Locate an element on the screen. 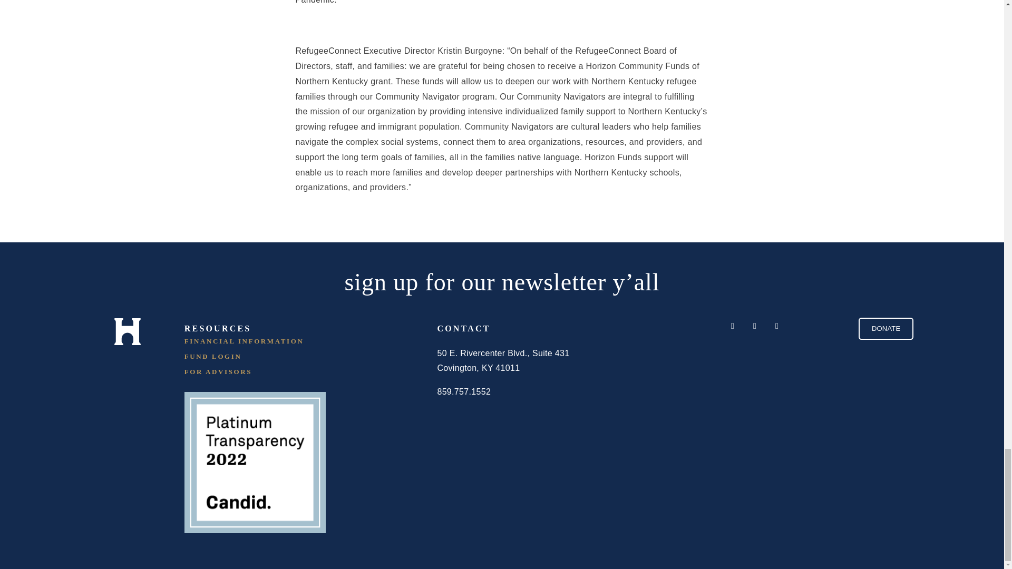  FUND LOGIN is located at coordinates (291, 356).